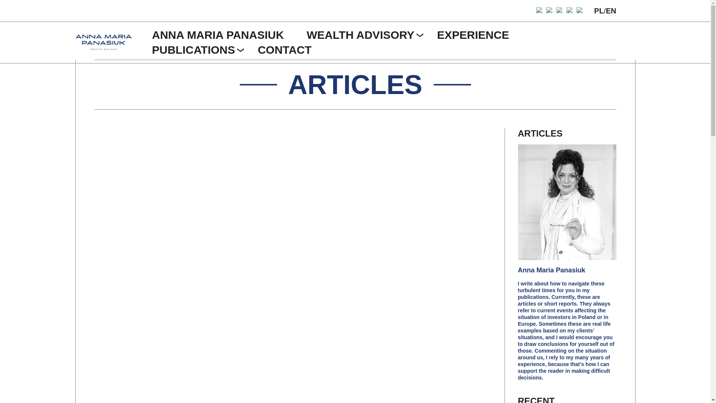 This screenshot has height=403, width=716. What do you see at coordinates (218, 34) in the screenshot?
I see `ANNA MARIA PANASIUK` at bounding box center [218, 34].